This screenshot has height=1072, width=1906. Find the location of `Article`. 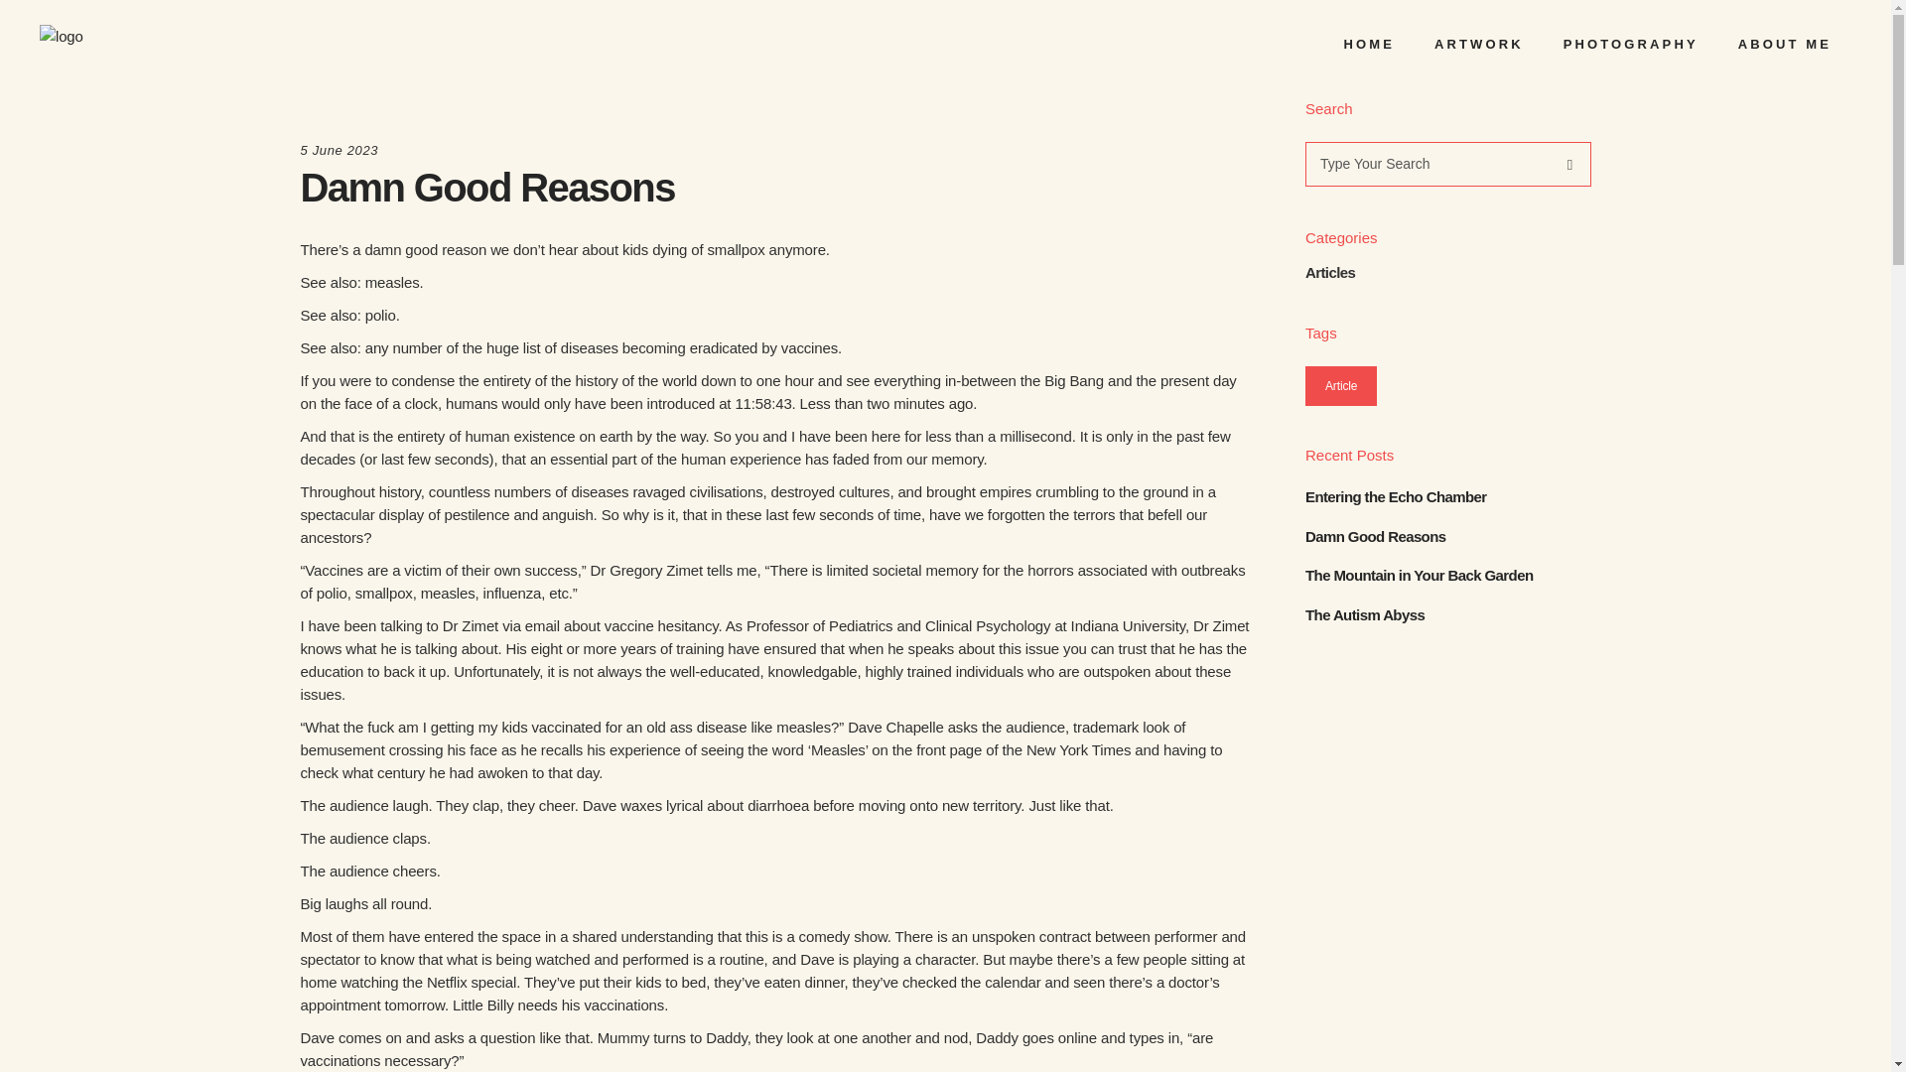

Article is located at coordinates (1340, 385).